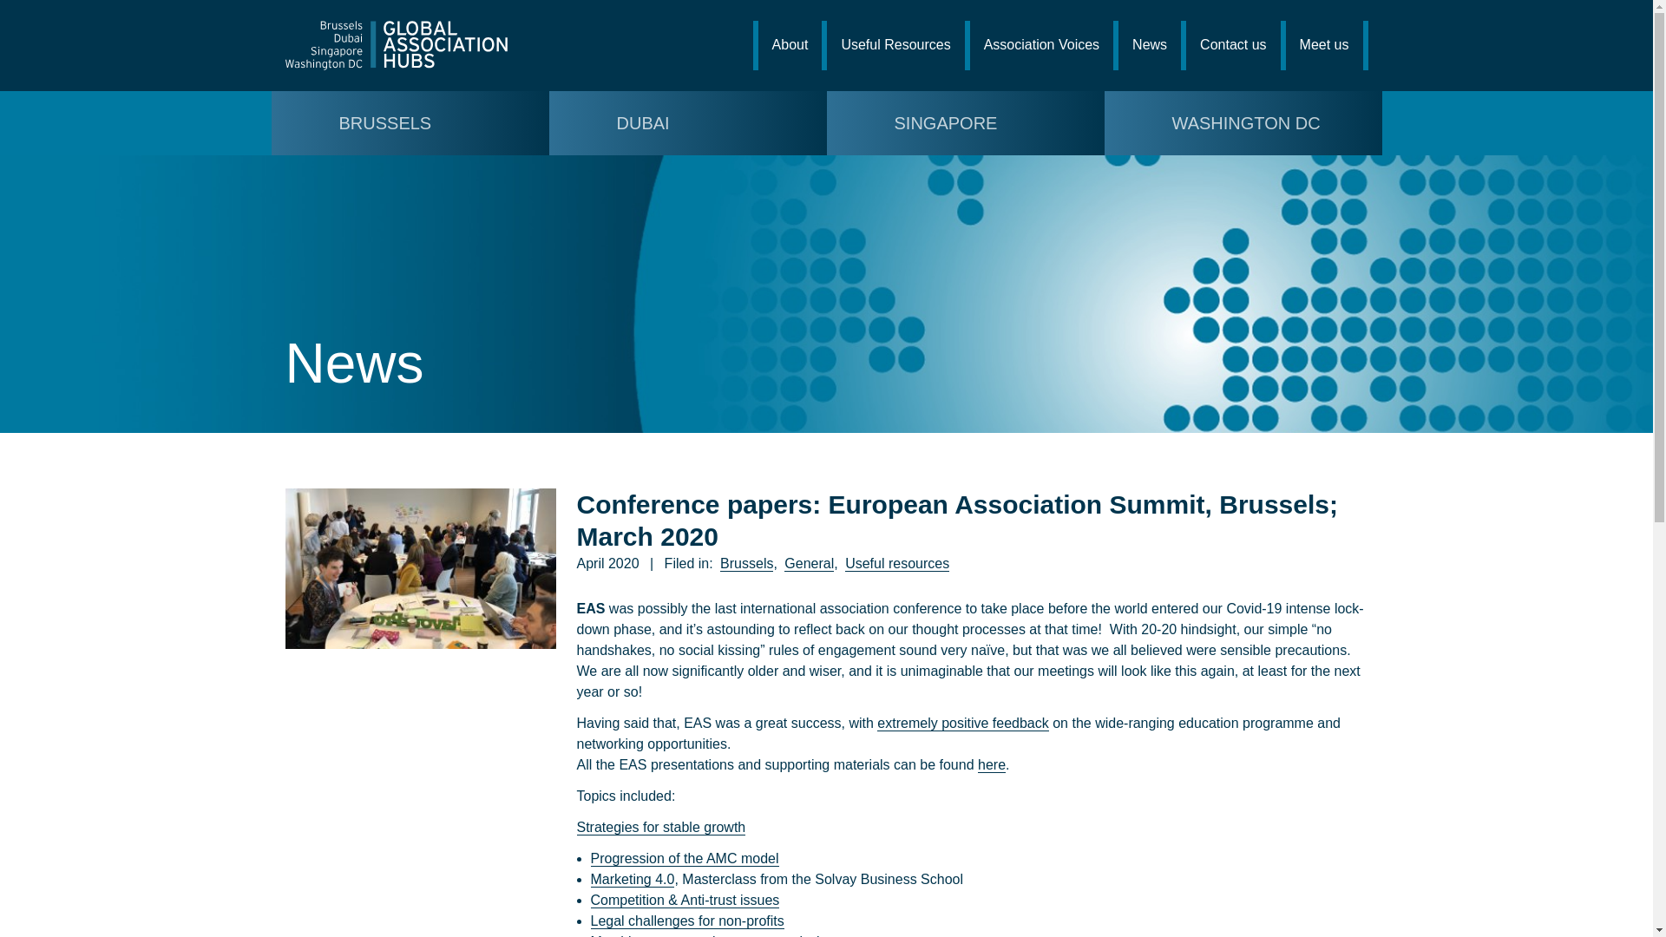 This screenshot has height=937, width=1666. What do you see at coordinates (1324, 45) in the screenshot?
I see `Meet us` at bounding box center [1324, 45].